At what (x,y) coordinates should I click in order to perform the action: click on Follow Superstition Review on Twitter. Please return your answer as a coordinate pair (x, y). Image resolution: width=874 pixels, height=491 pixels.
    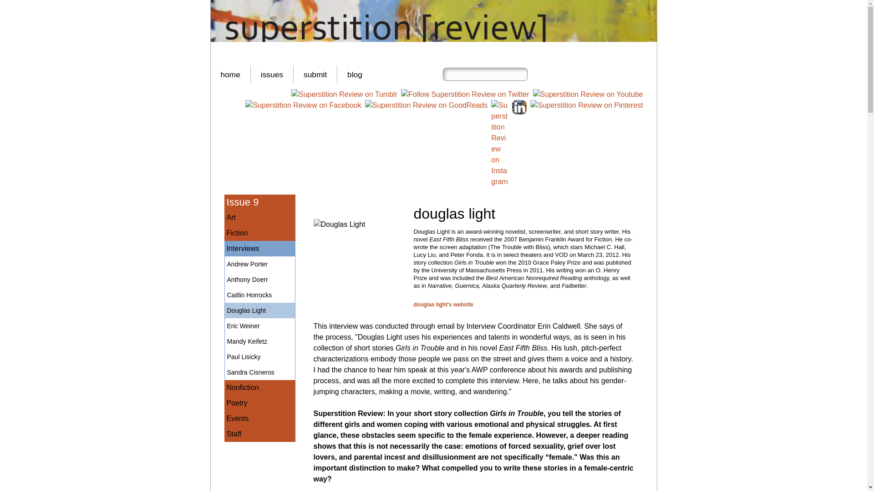
    Looking at the image, I should click on (465, 95).